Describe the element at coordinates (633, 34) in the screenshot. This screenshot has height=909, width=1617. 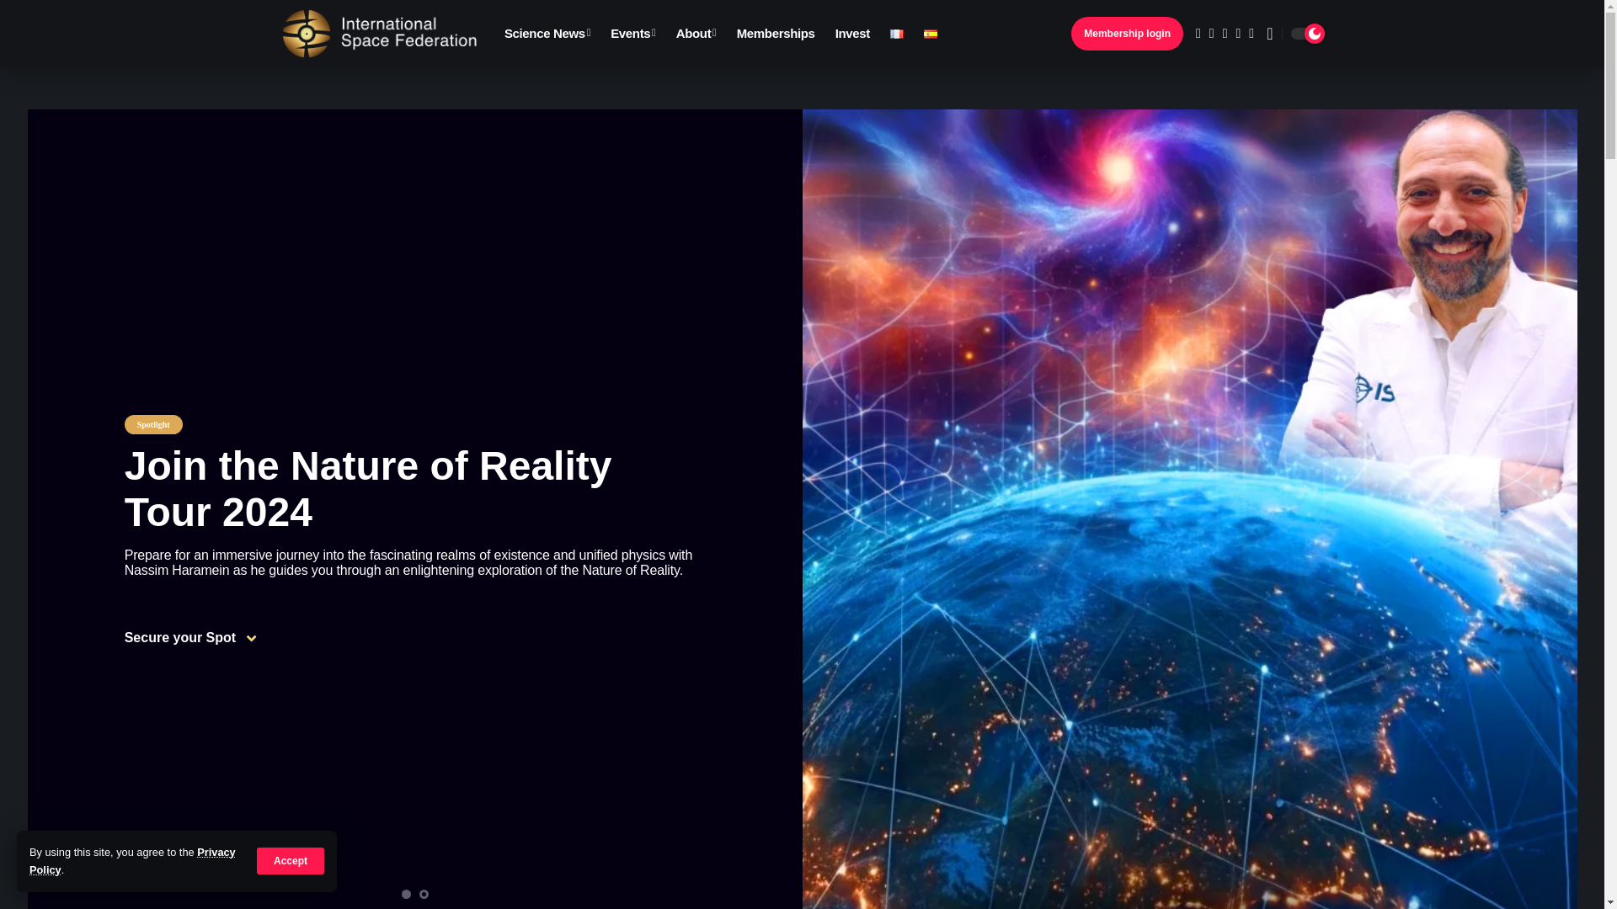
I see `Events` at that location.